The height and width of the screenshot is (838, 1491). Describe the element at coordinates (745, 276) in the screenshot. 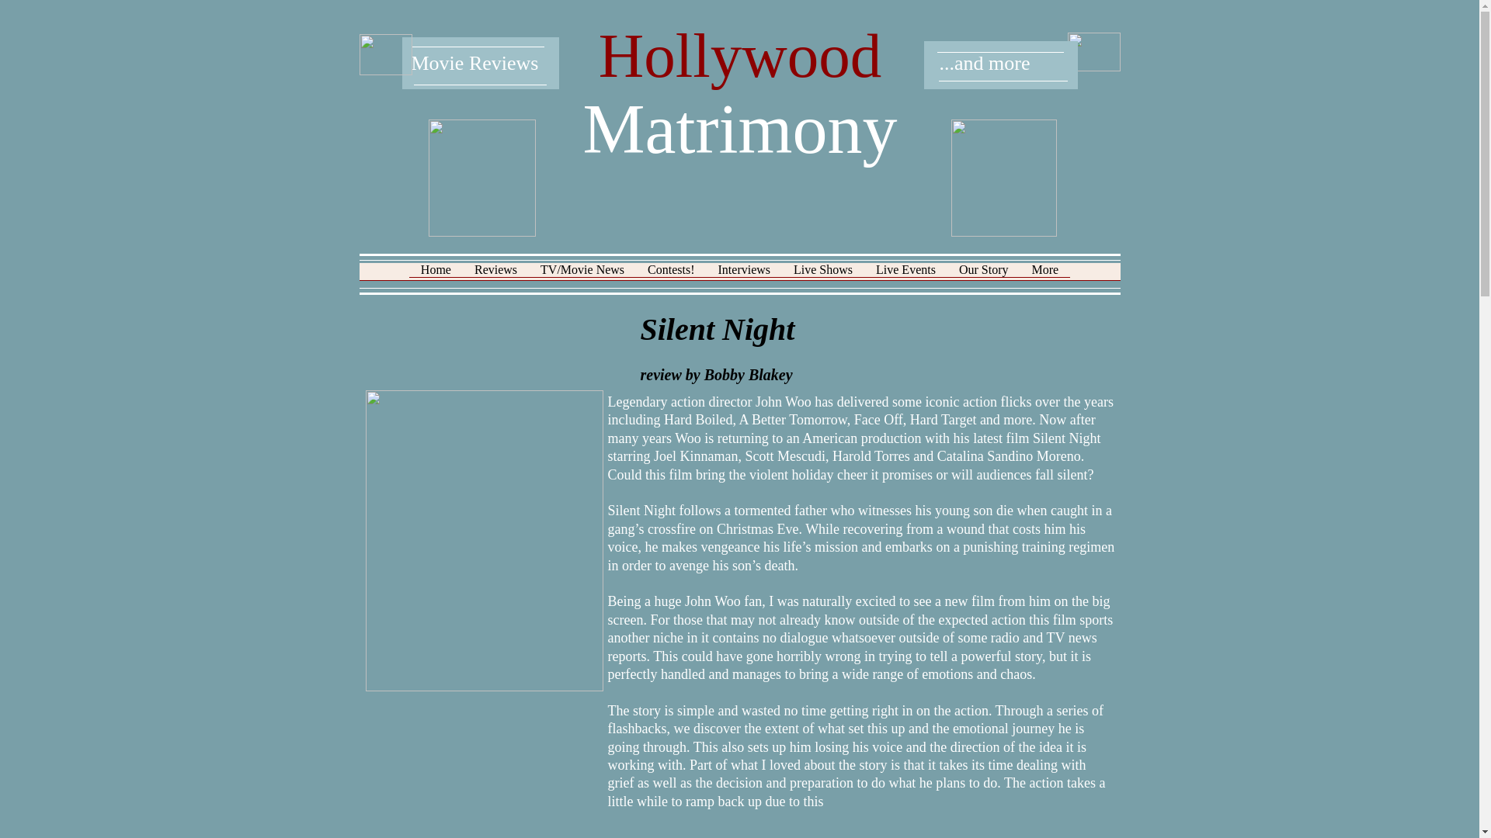

I see `Interviews` at that location.